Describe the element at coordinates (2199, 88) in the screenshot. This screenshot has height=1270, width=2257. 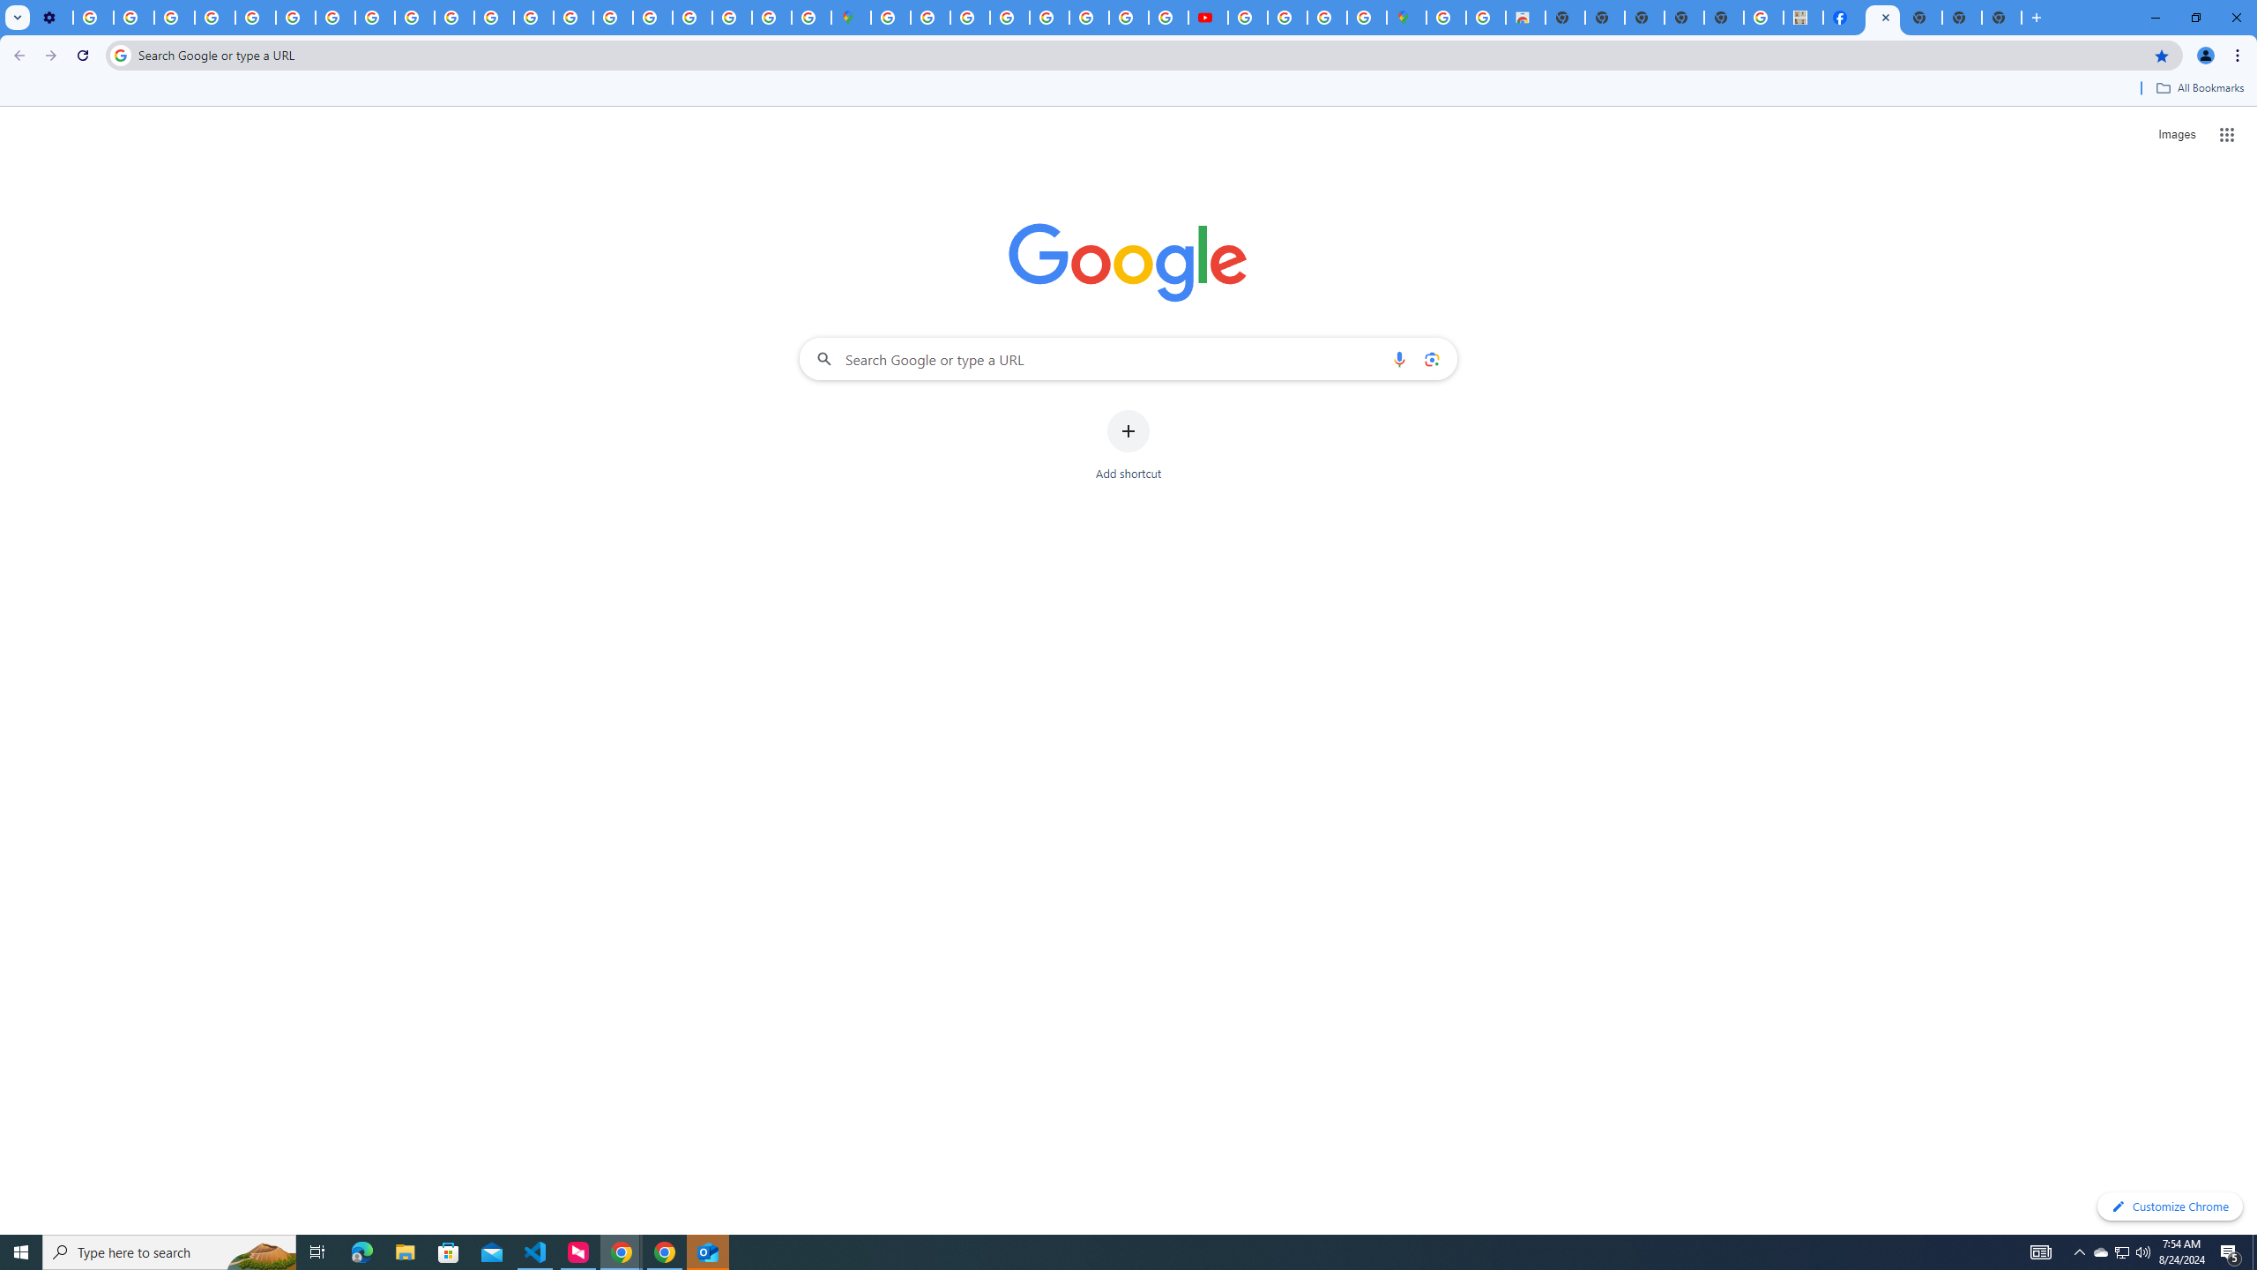
I see `All Bookmarks` at that location.